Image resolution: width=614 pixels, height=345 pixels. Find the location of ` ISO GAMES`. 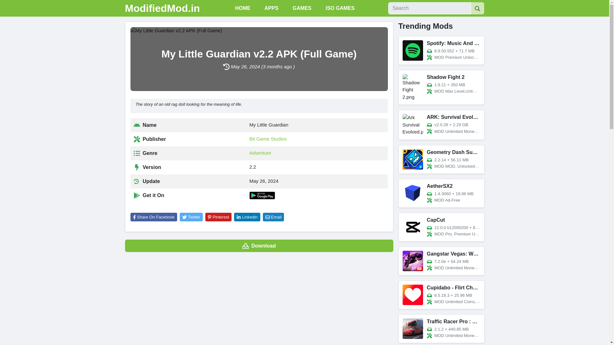

 ISO GAMES is located at coordinates (339, 8).